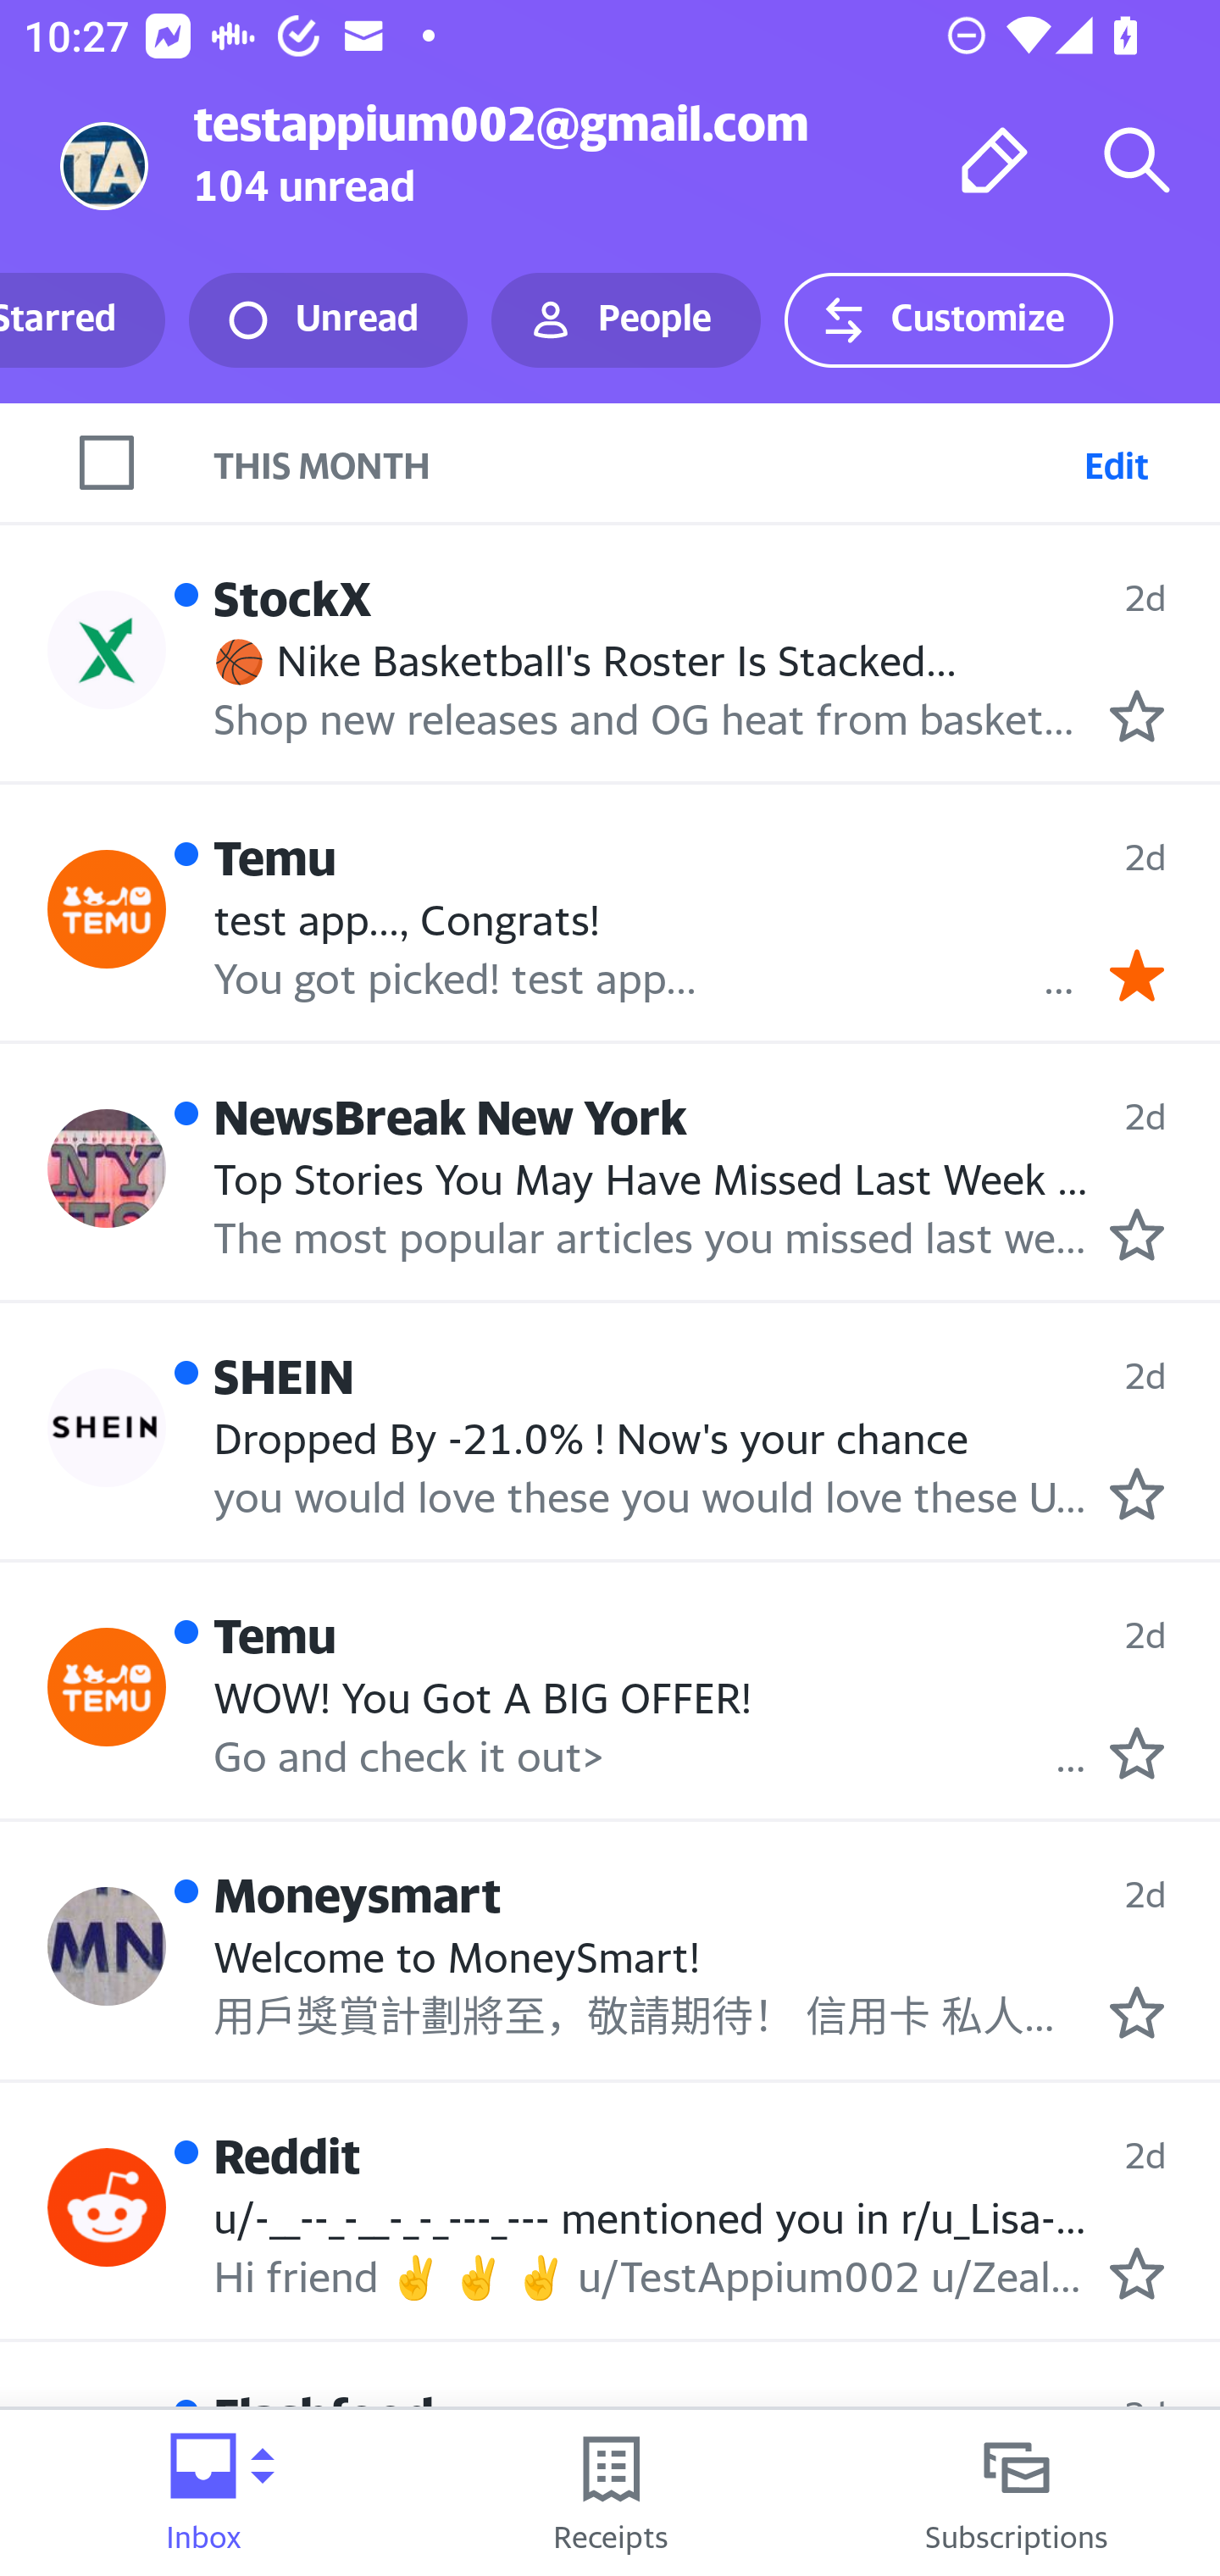 The width and height of the screenshot is (1220, 2576). I want to click on Profile
Reddit, so click(107, 2207).